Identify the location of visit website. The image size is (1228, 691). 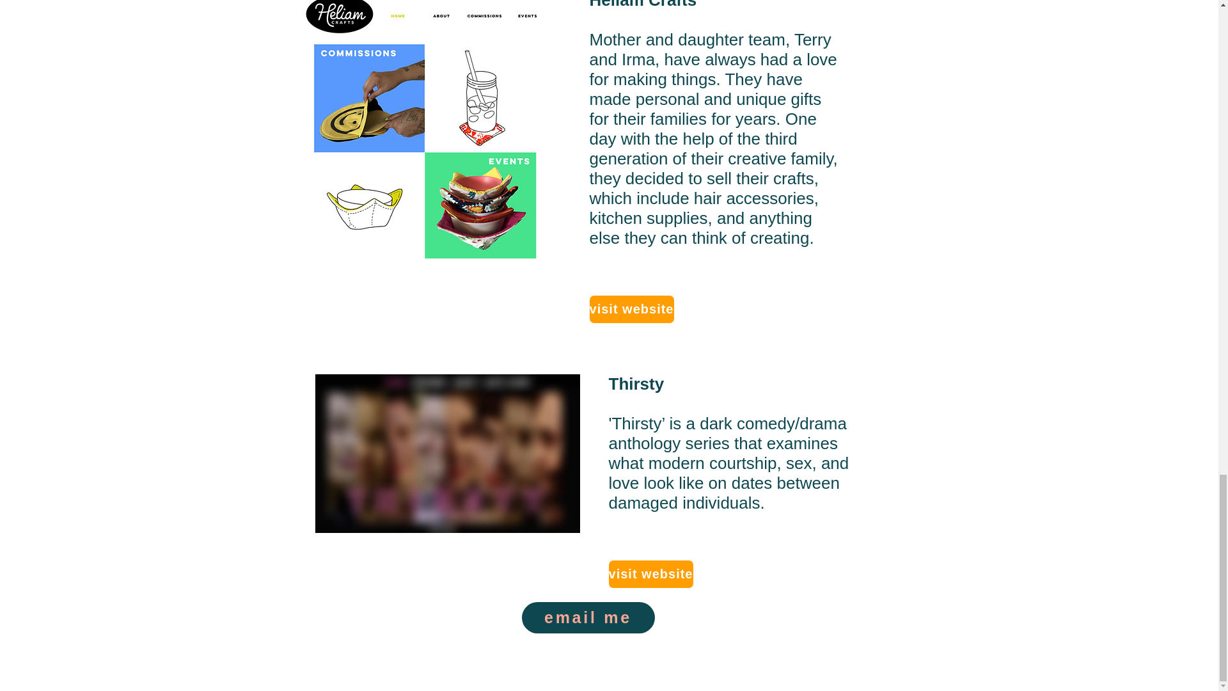
(632, 310).